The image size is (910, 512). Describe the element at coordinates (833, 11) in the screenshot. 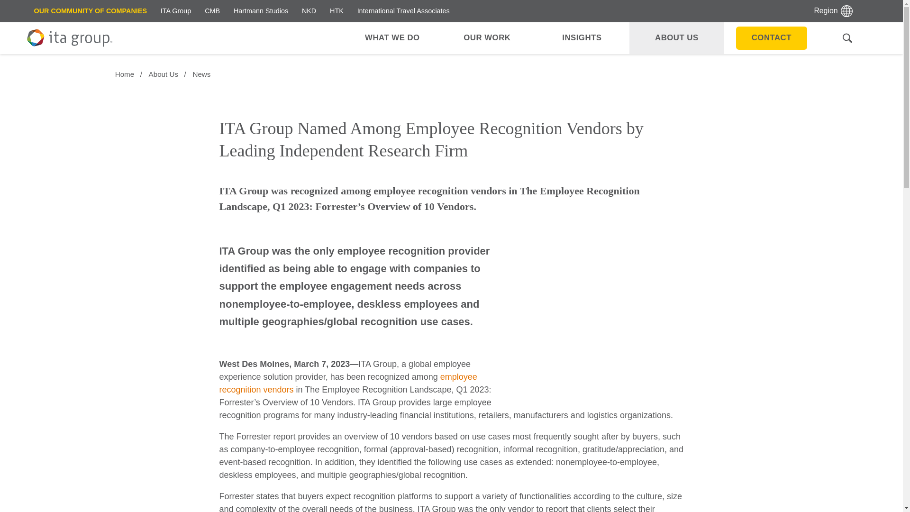

I see `Select Your Region` at that location.